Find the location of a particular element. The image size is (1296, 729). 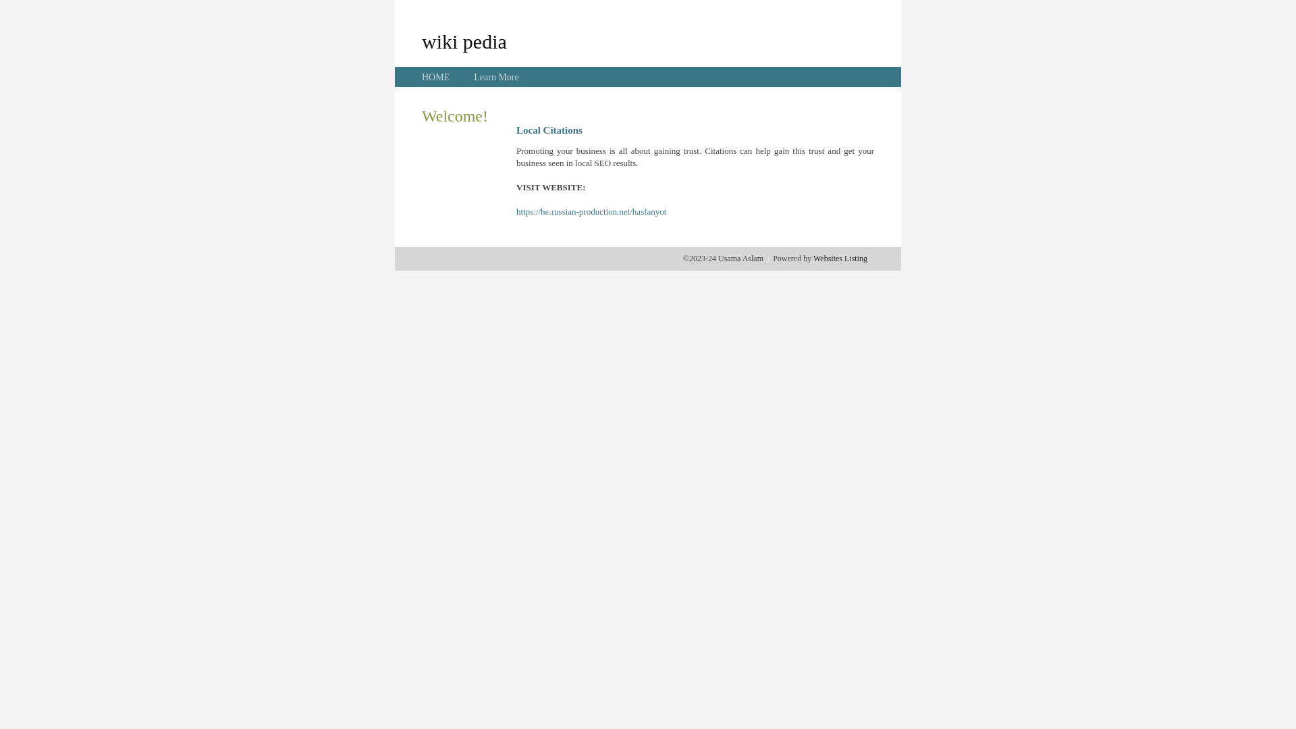

HOME is located at coordinates (436, 77).